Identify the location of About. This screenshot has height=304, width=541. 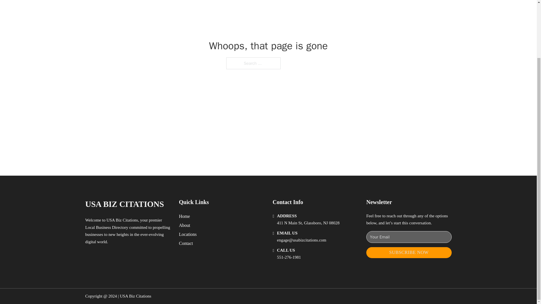
(185, 225).